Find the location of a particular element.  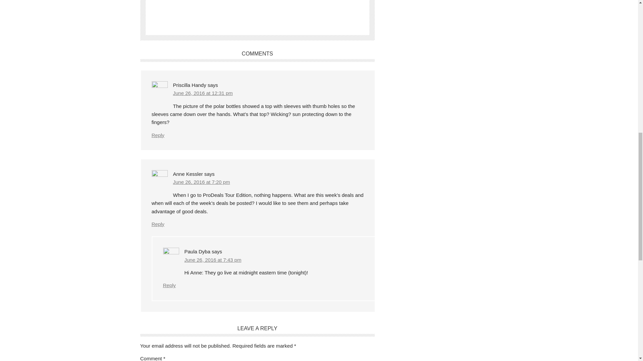

Reply is located at coordinates (157, 135).